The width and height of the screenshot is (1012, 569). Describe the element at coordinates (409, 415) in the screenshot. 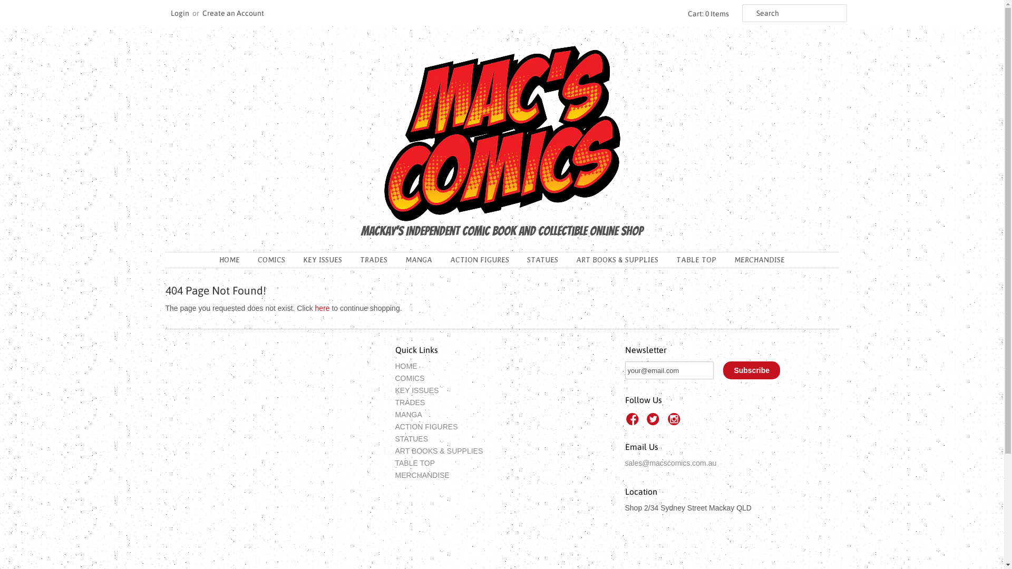

I see `MANGA` at that location.